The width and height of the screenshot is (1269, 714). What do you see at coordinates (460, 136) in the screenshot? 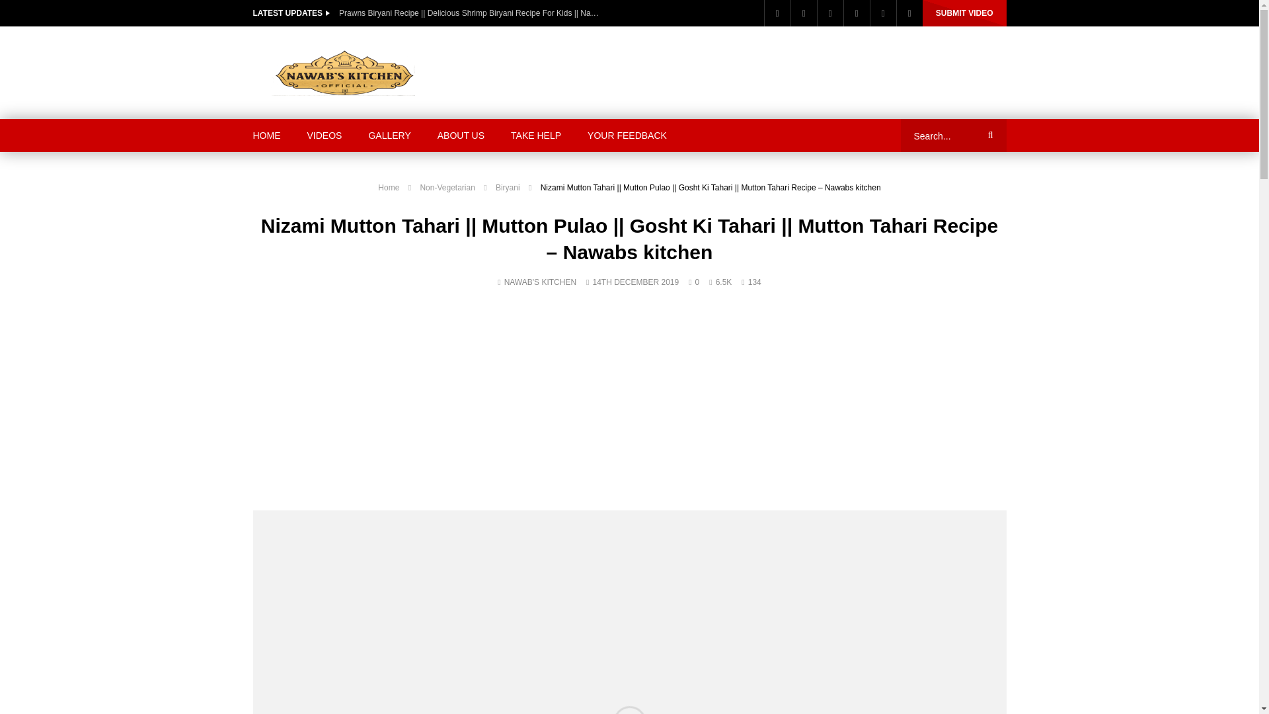
I see `ABOUT US` at bounding box center [460, 136].